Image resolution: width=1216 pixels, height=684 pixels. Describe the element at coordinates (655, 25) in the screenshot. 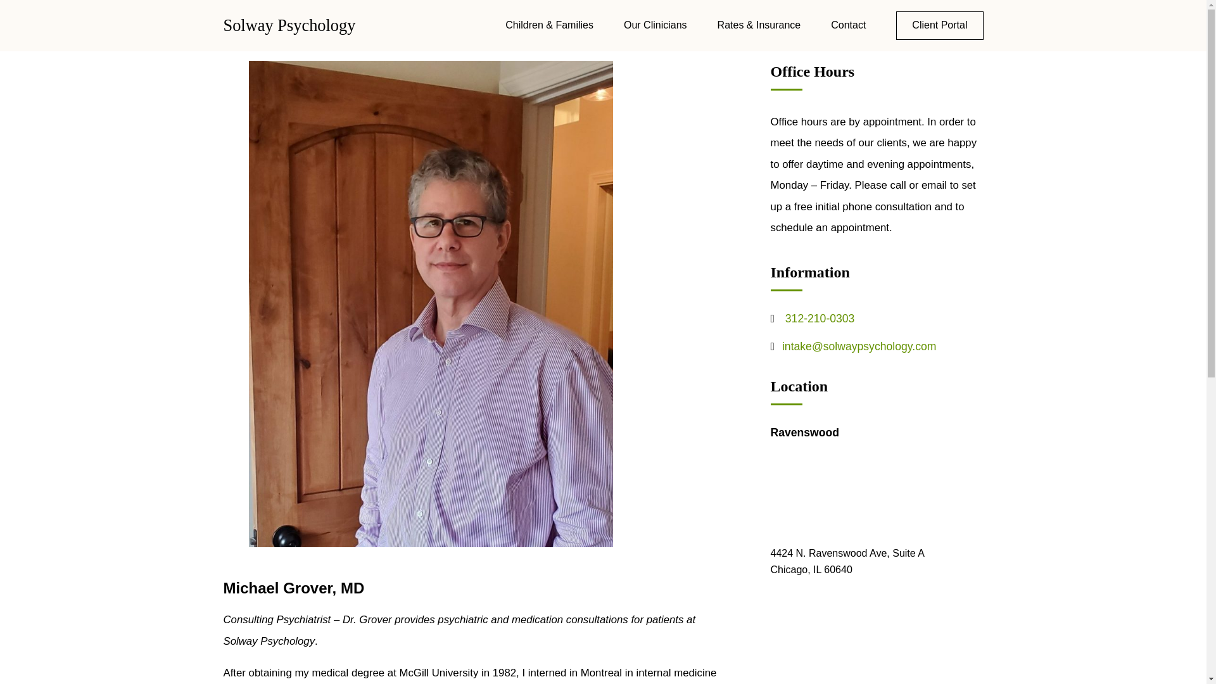

I see `Our Clinicians` at that location.